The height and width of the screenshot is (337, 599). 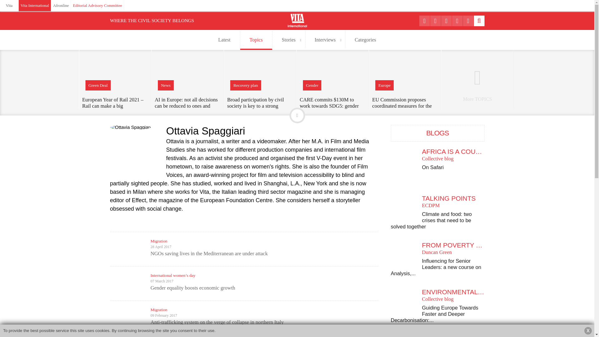 What do you see at coordinates (425, 21) in the screenshot?
I see `Follow us on Facebook` at bounding box center [425, 21].